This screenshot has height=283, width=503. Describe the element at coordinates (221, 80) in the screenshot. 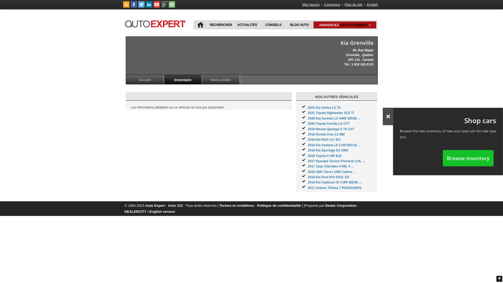

I see `Nous joindre` at that location.